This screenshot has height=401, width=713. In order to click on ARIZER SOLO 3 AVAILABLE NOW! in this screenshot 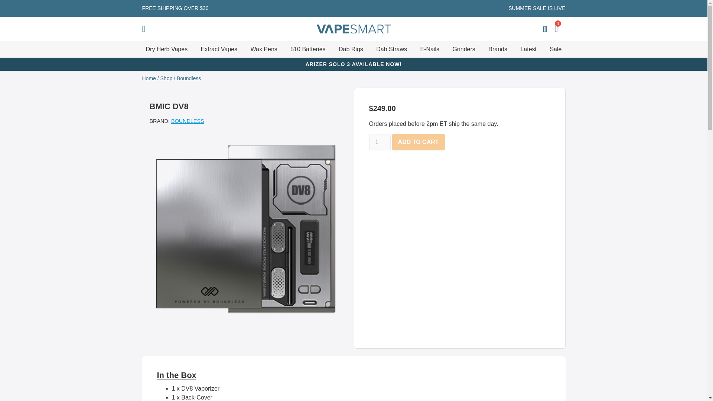, I will do `click(354, 64)`.